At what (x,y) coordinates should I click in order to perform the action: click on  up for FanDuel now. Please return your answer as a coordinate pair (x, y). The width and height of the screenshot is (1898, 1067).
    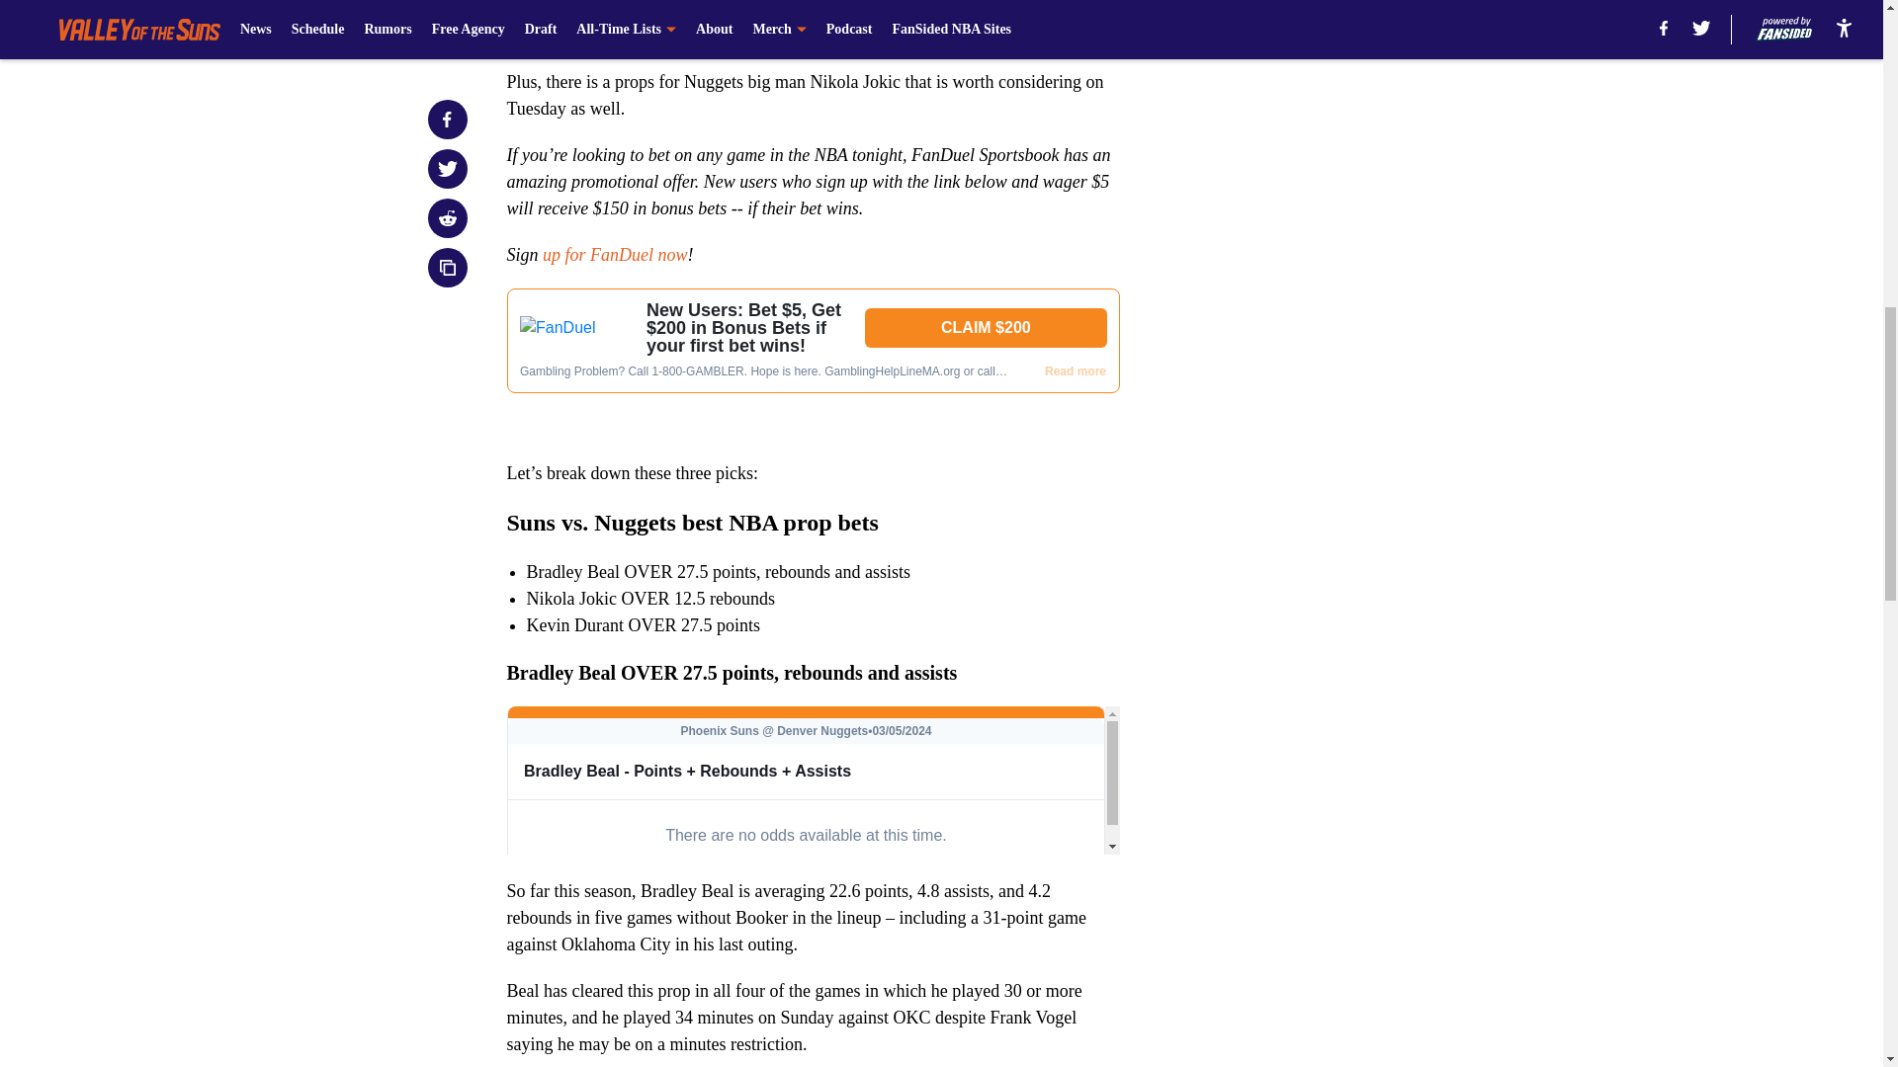
    Looking at the image, I should click on (613, 255).